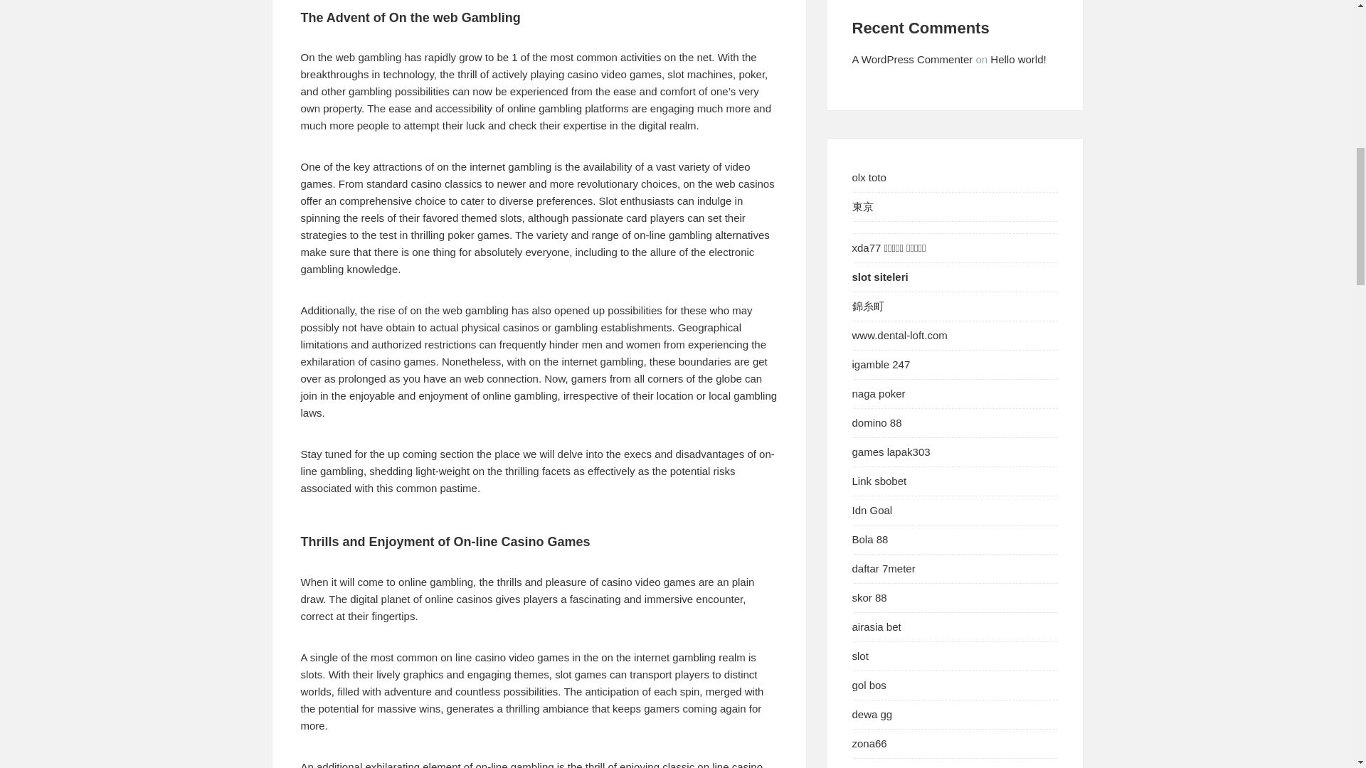 The image size is (1366, 768). What do you see at coordinates (869, 597) in the screenshot?
I see `skor 88` at bounding box center [869, 597].